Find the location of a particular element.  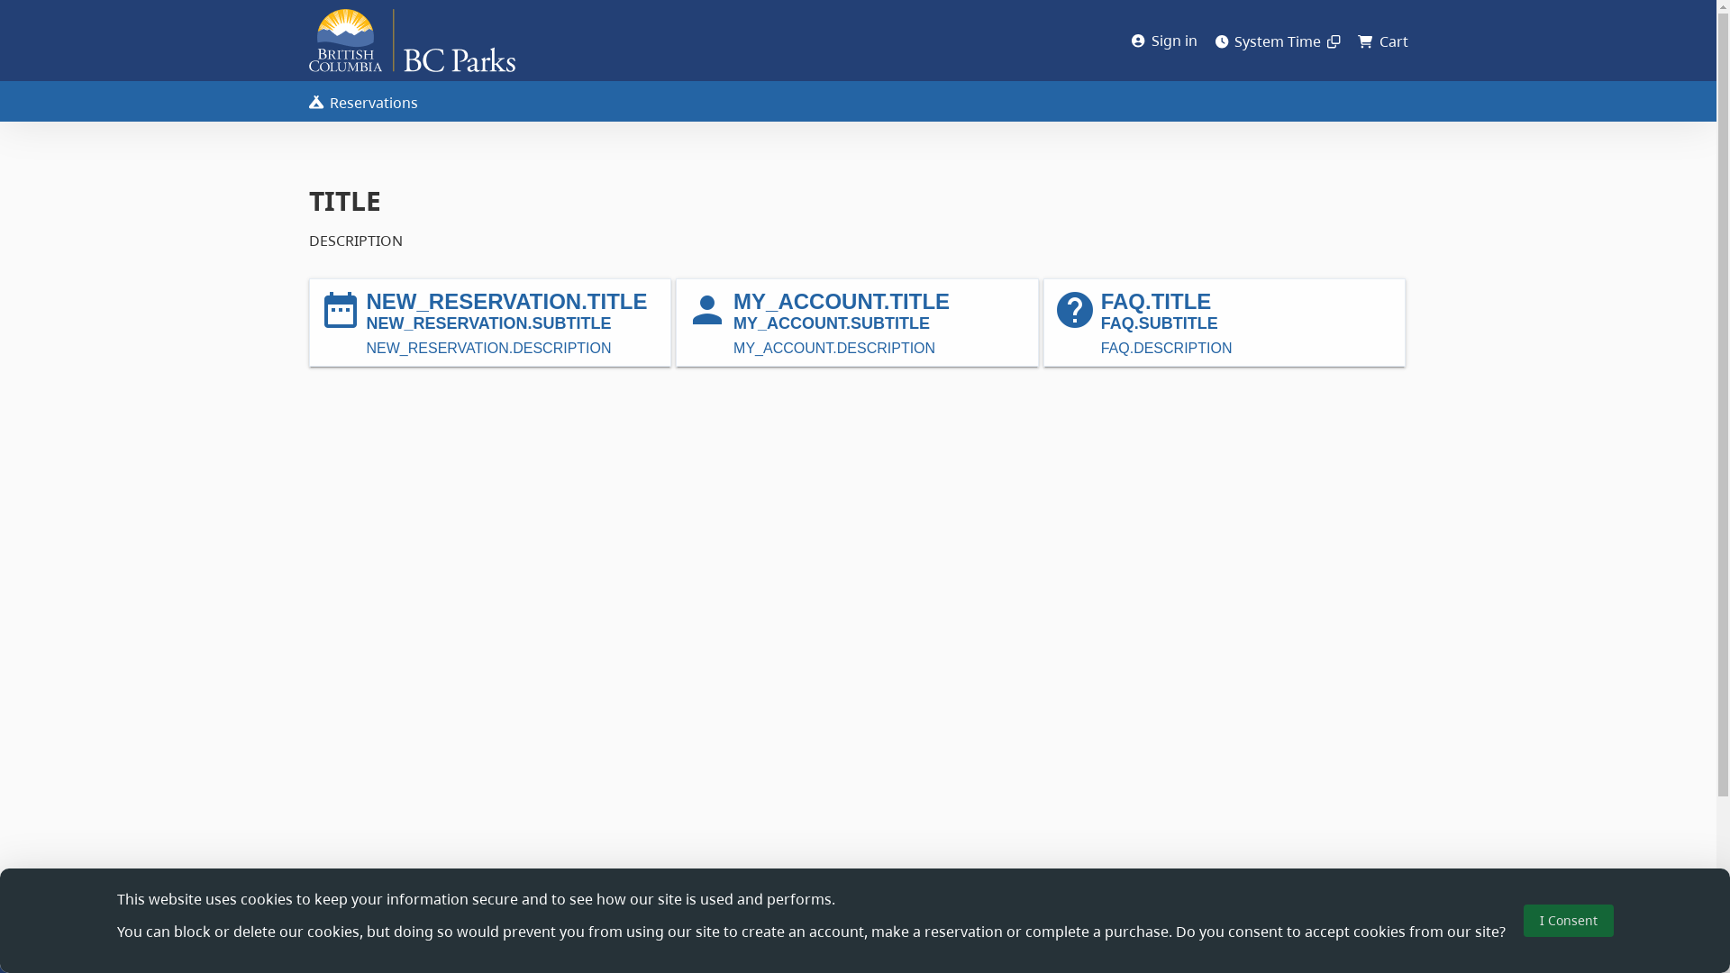

Sign in is located at coordinates (1164, 41).